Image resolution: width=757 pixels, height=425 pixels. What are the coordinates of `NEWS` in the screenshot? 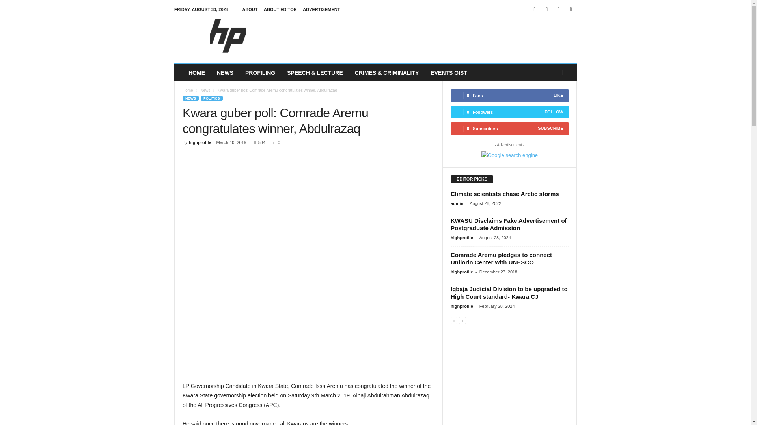 It's located at (225, 73).